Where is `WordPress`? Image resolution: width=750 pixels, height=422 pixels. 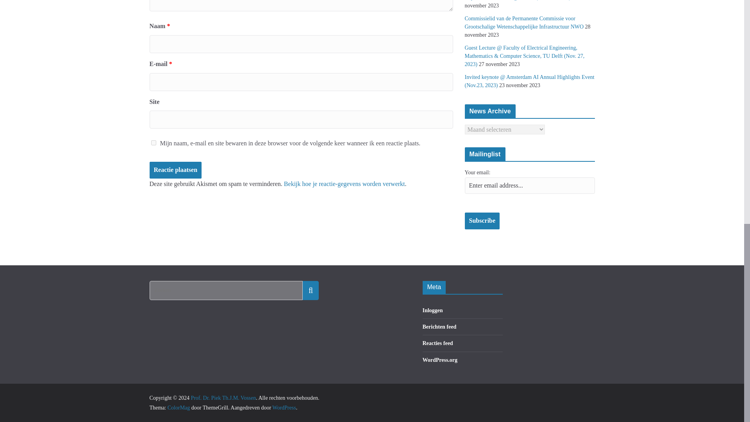
WordPress is located at coordinates (284, 407).